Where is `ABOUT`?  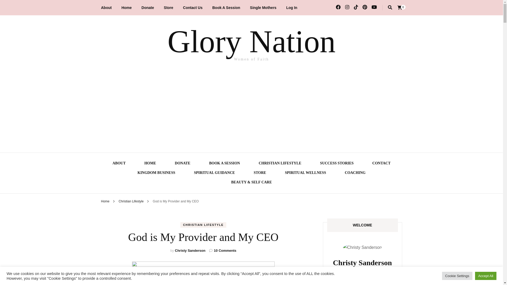 ABOUT is located at coordinates (119, 164).